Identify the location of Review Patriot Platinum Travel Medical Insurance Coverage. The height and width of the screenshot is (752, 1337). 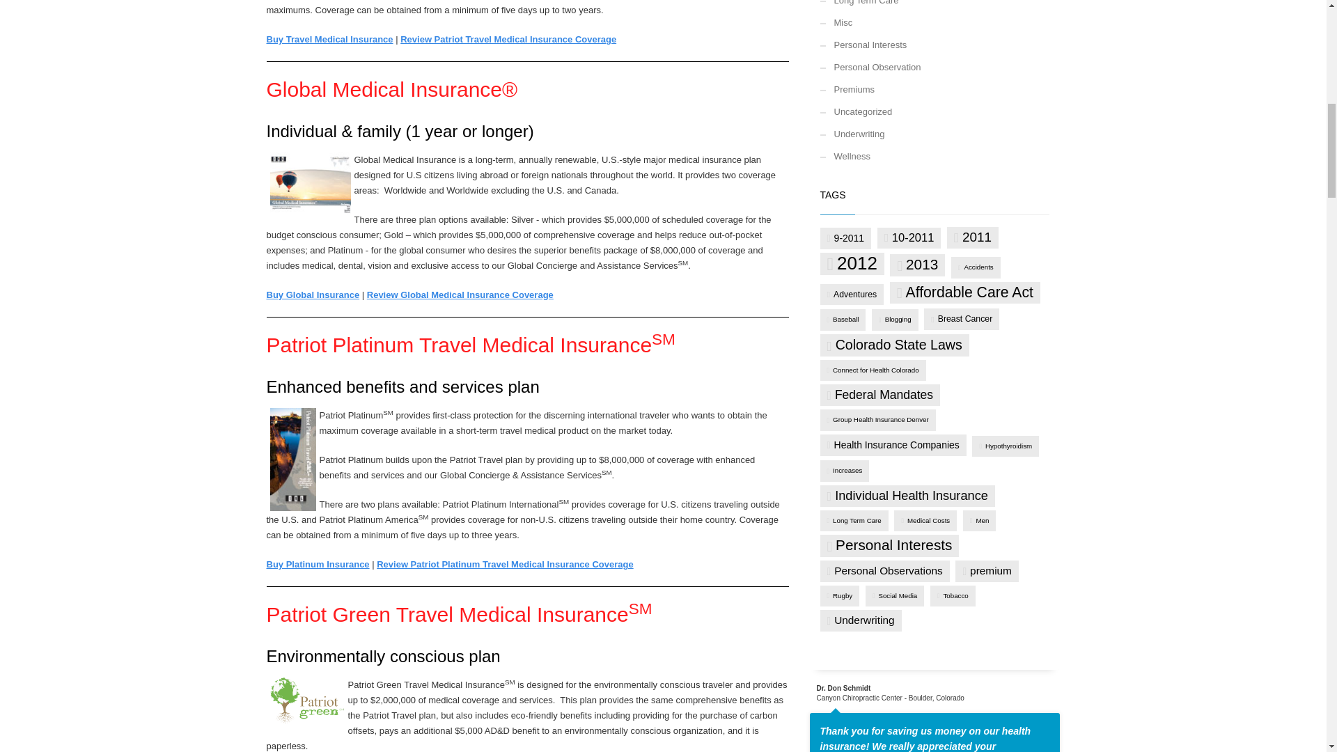
(504, 564).